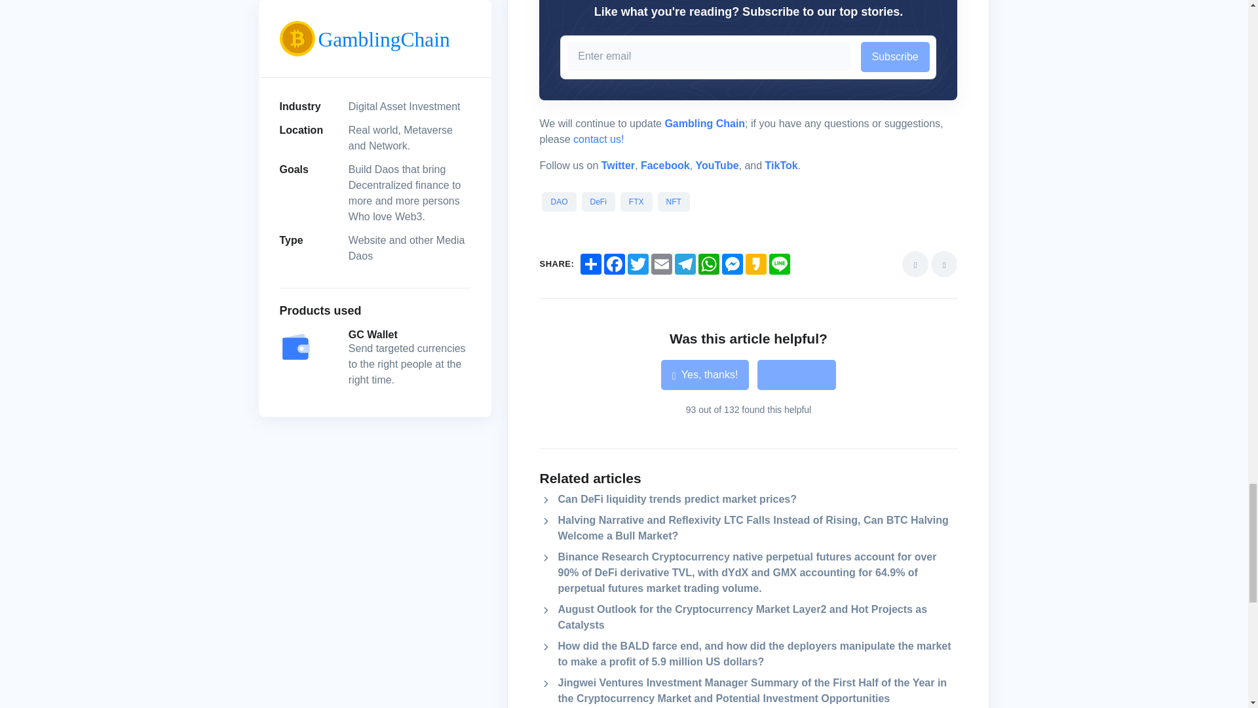 The width and height of the screenshot is (1258, 708). I want to click on Facebook, so click(615, 264).